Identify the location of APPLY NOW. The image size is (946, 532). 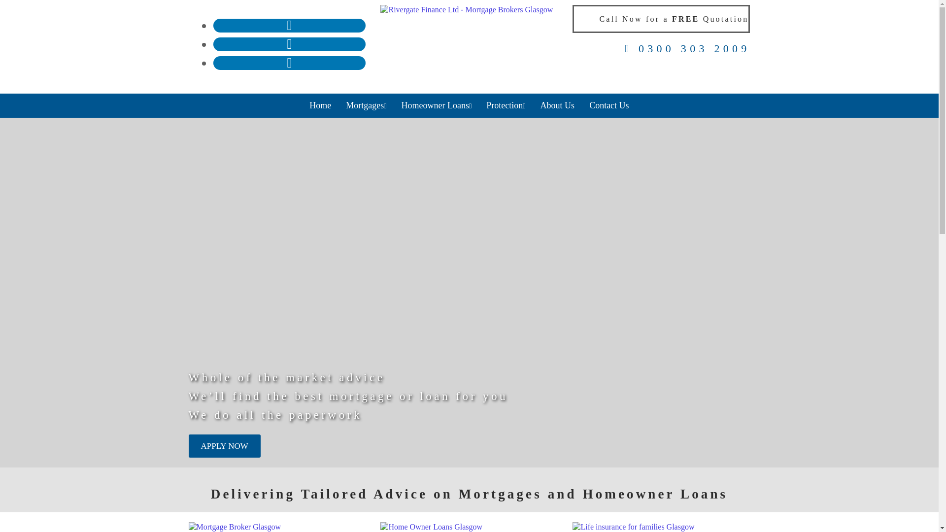
(224, 446).